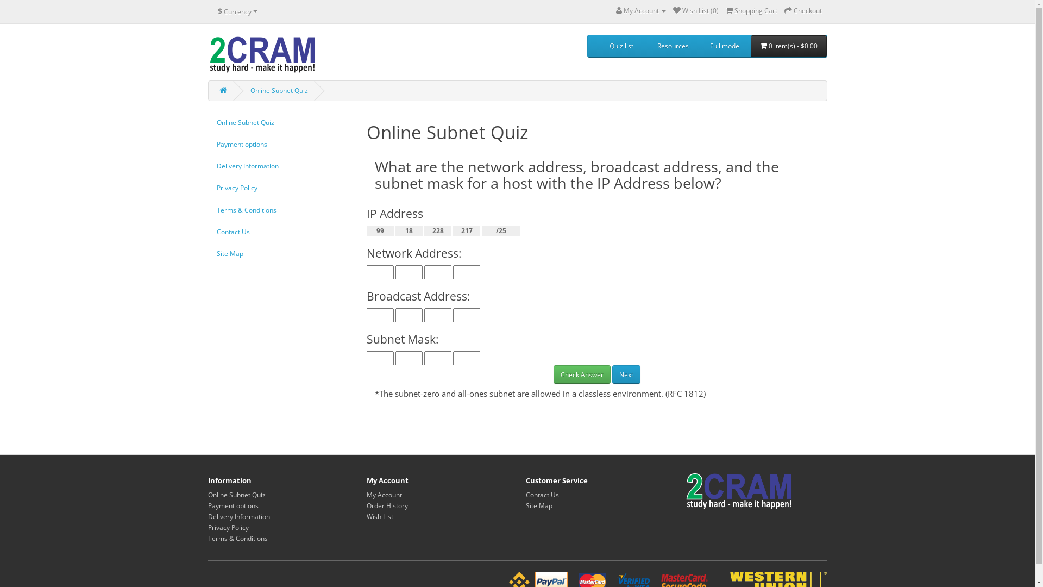 This screenshot has width=1043, height=587. What do you see at coordinates (542, 495) in the screenshot?
I see `Contact Us` at bounding box center [542, 495].